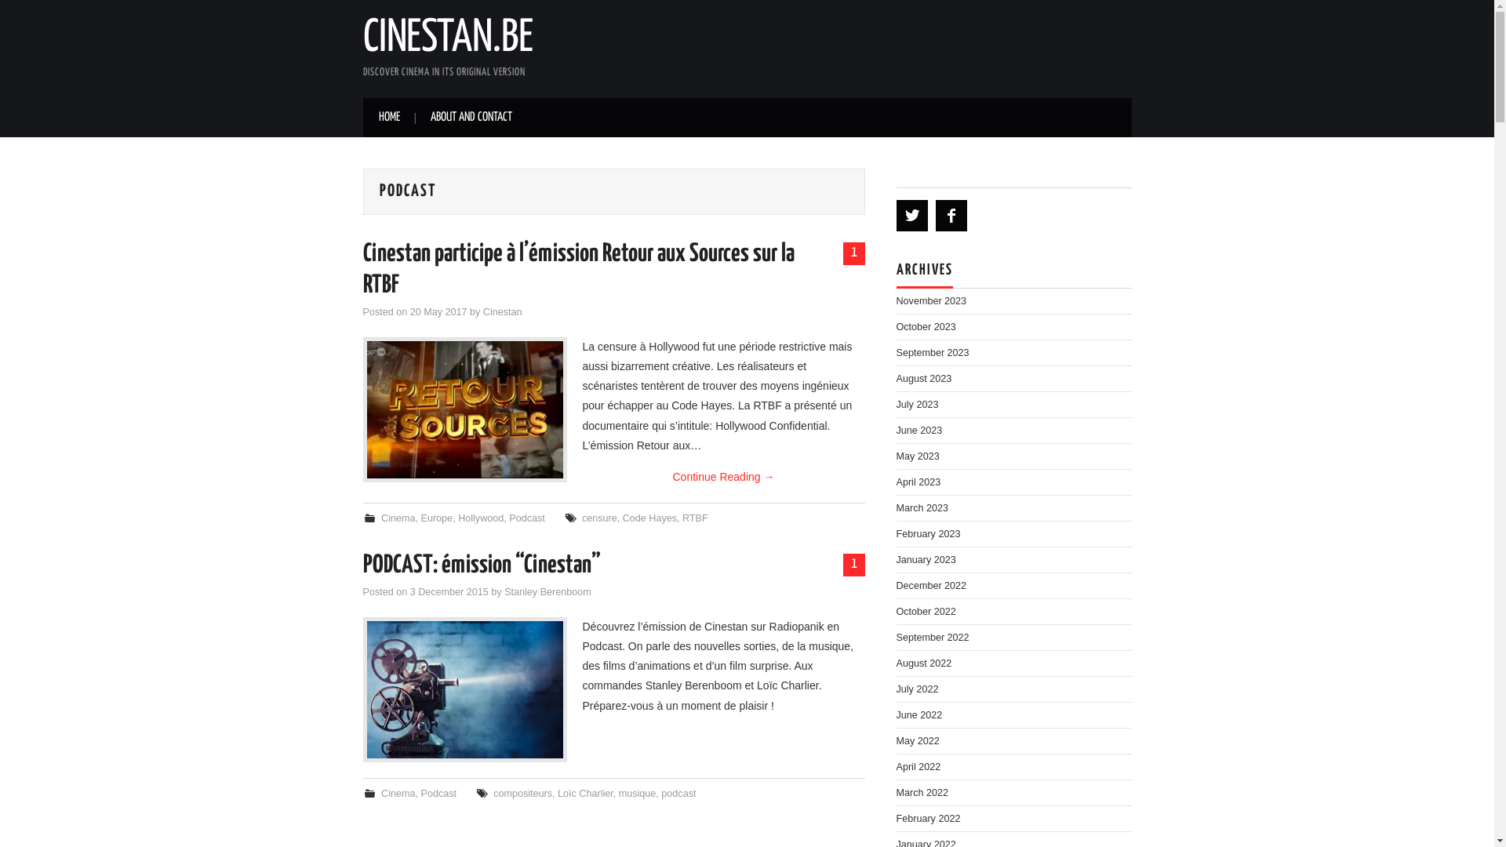 The width and height of the screenshot is (1506, 847). I want to click on 1, so click(853, 254).